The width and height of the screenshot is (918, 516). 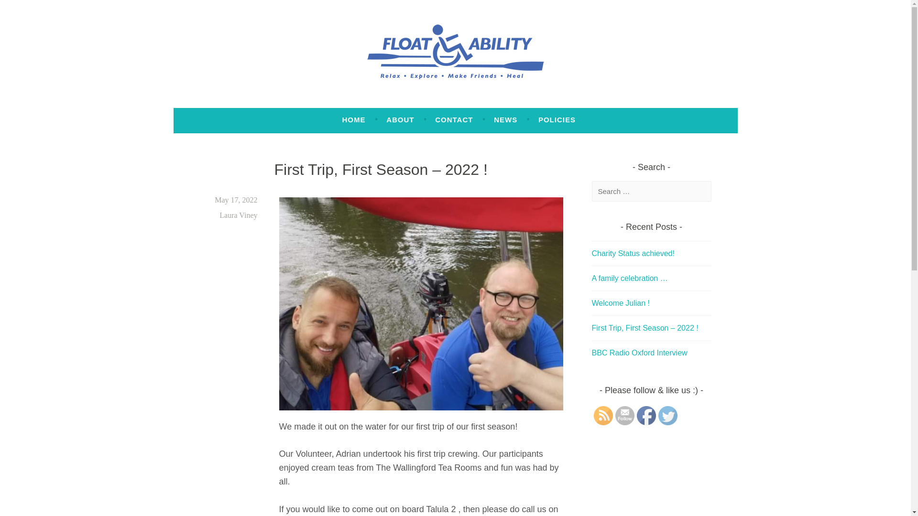 What do you see at coordinates (621, 303) in the screenshot?
I see `Welcome Julian !` at bounding box center [621, 303].